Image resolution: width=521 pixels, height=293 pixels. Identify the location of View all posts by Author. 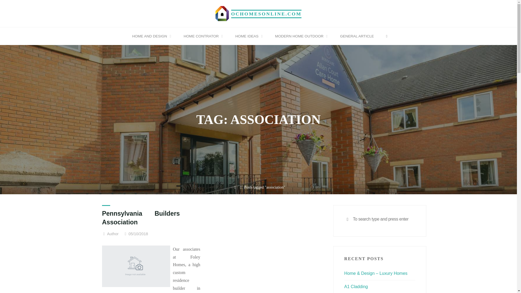
(112, 234).